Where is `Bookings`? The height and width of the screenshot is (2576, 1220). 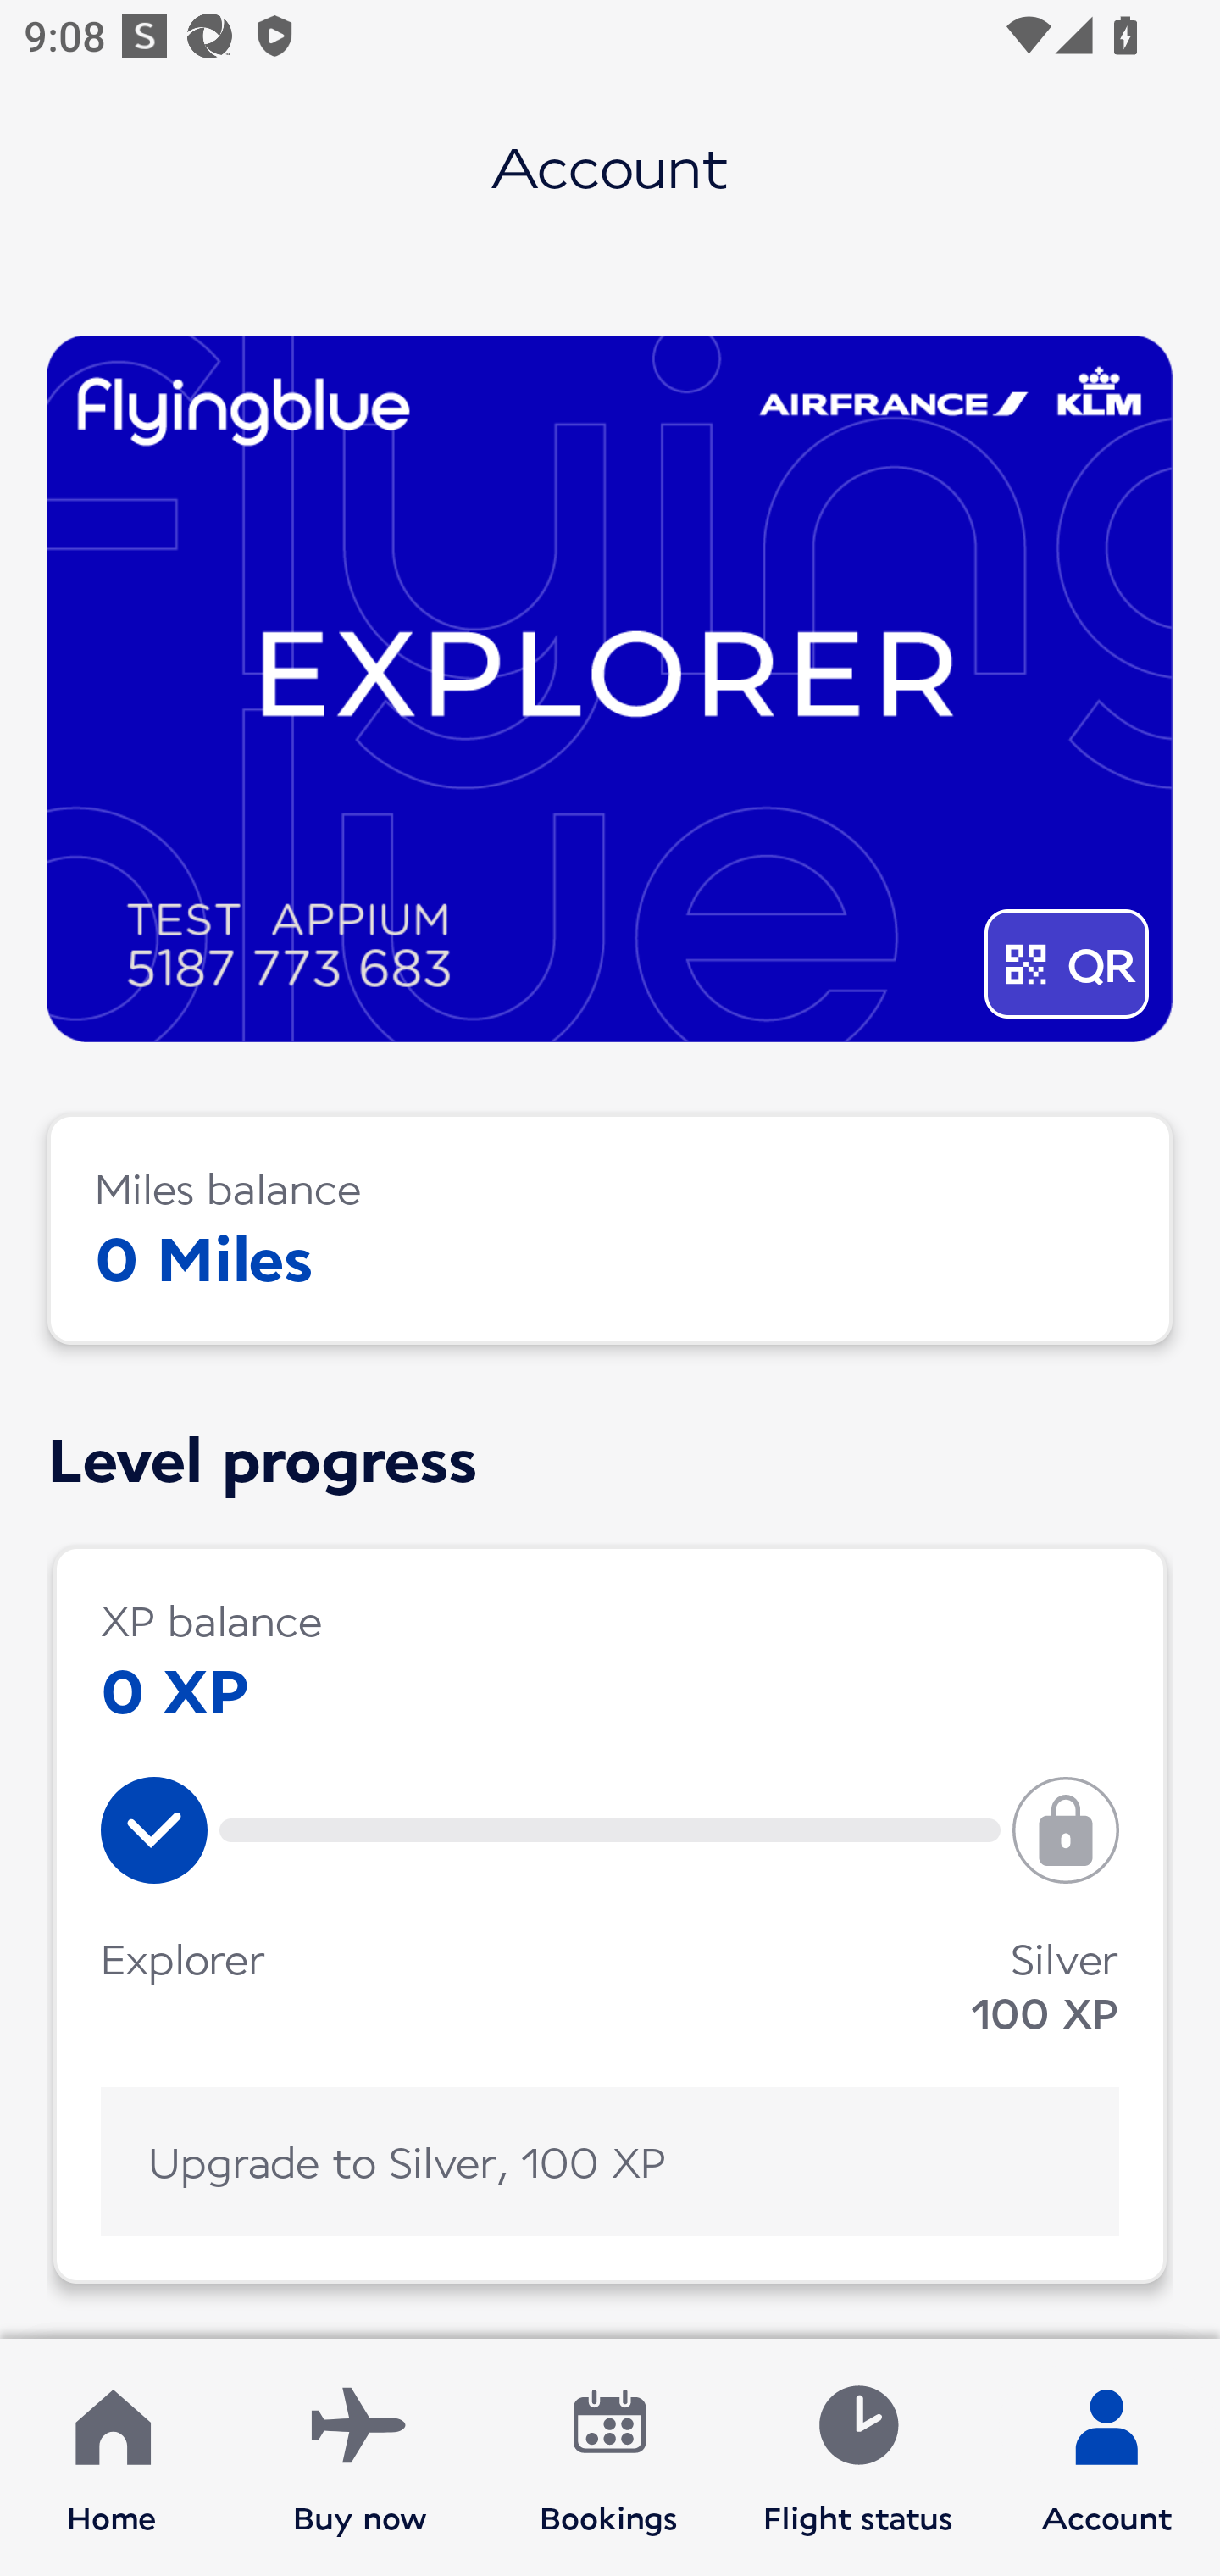
Bookings is located at coordinates (609, 2457).